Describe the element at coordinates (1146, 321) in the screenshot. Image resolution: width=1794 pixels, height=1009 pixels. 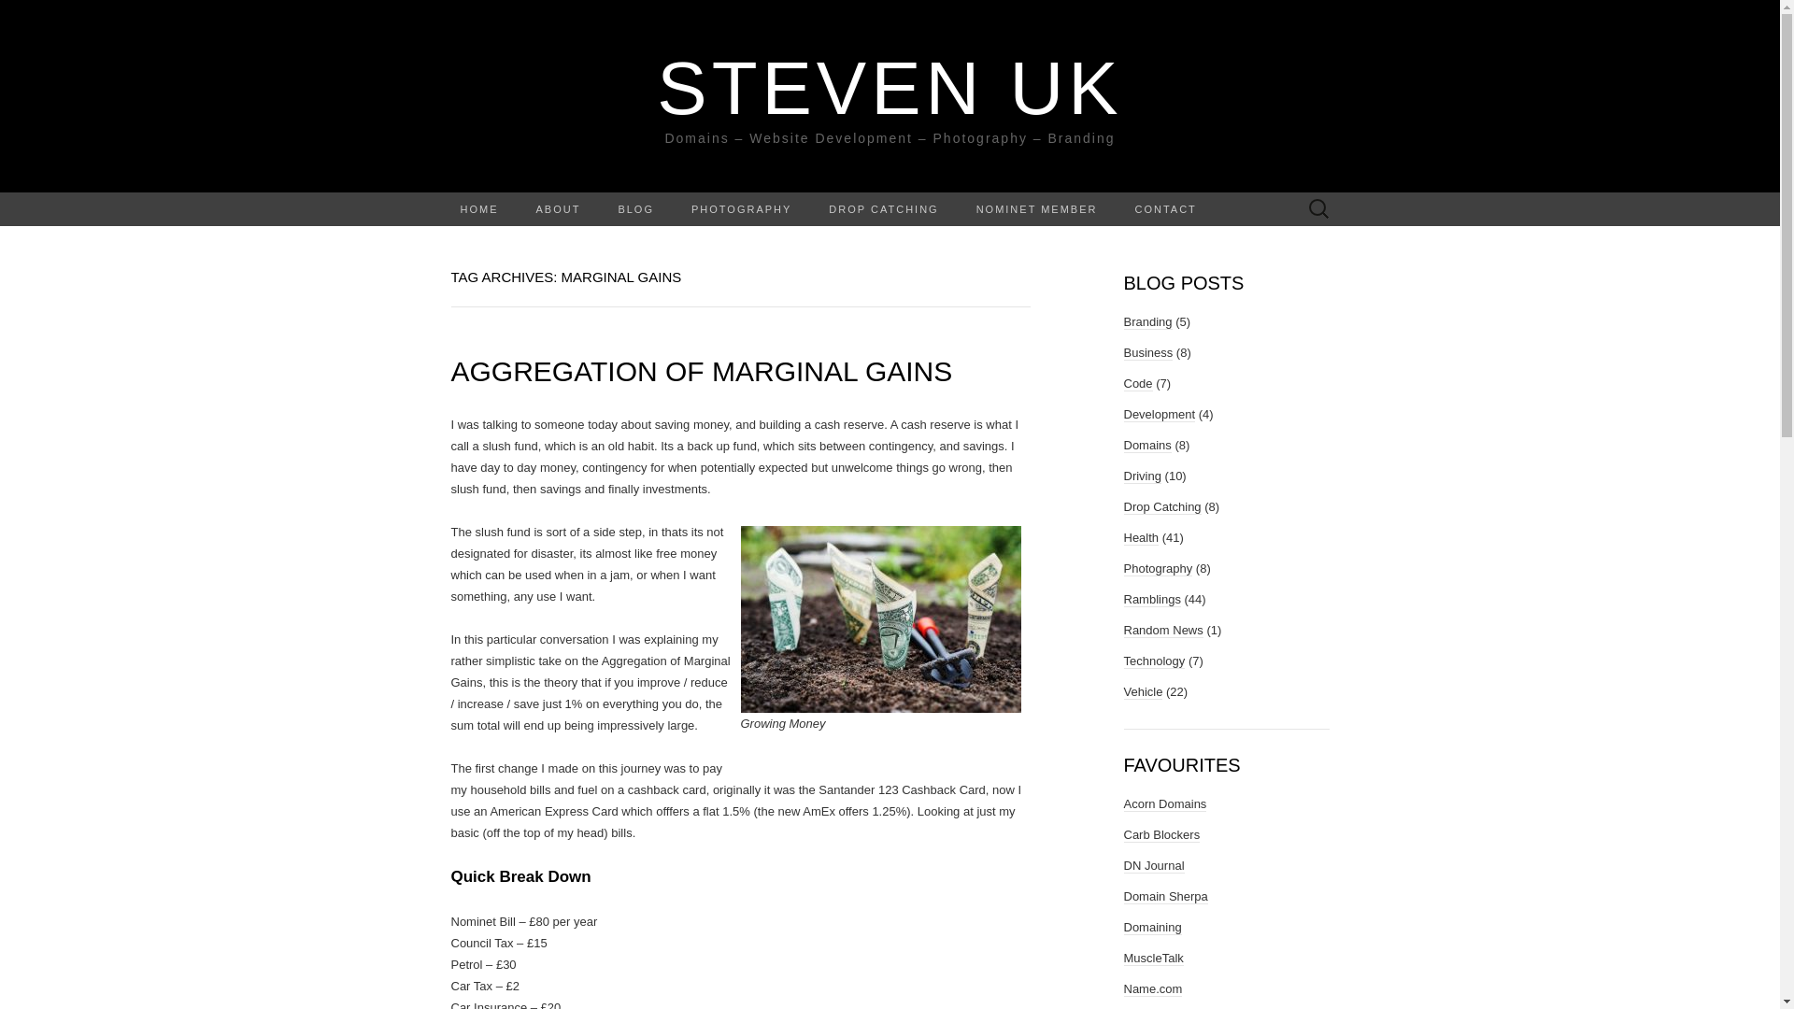
I see `Branding` at that location.